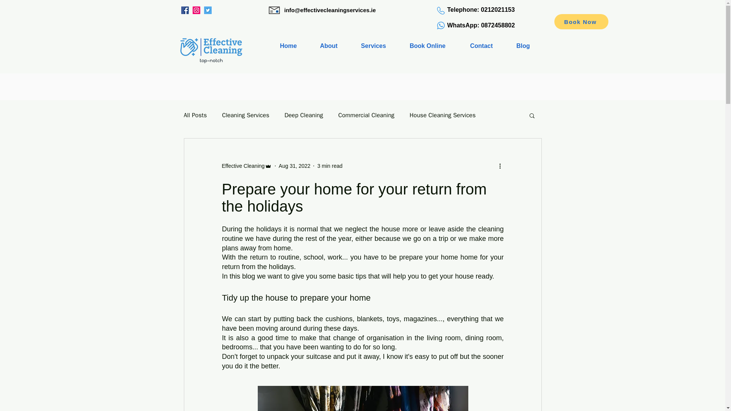 The height and width of the screenshot is (411, 731). What do you see at coordinates (330, 166) in the screenshot?
I see `3 min read` at bounding box center [330, 166].